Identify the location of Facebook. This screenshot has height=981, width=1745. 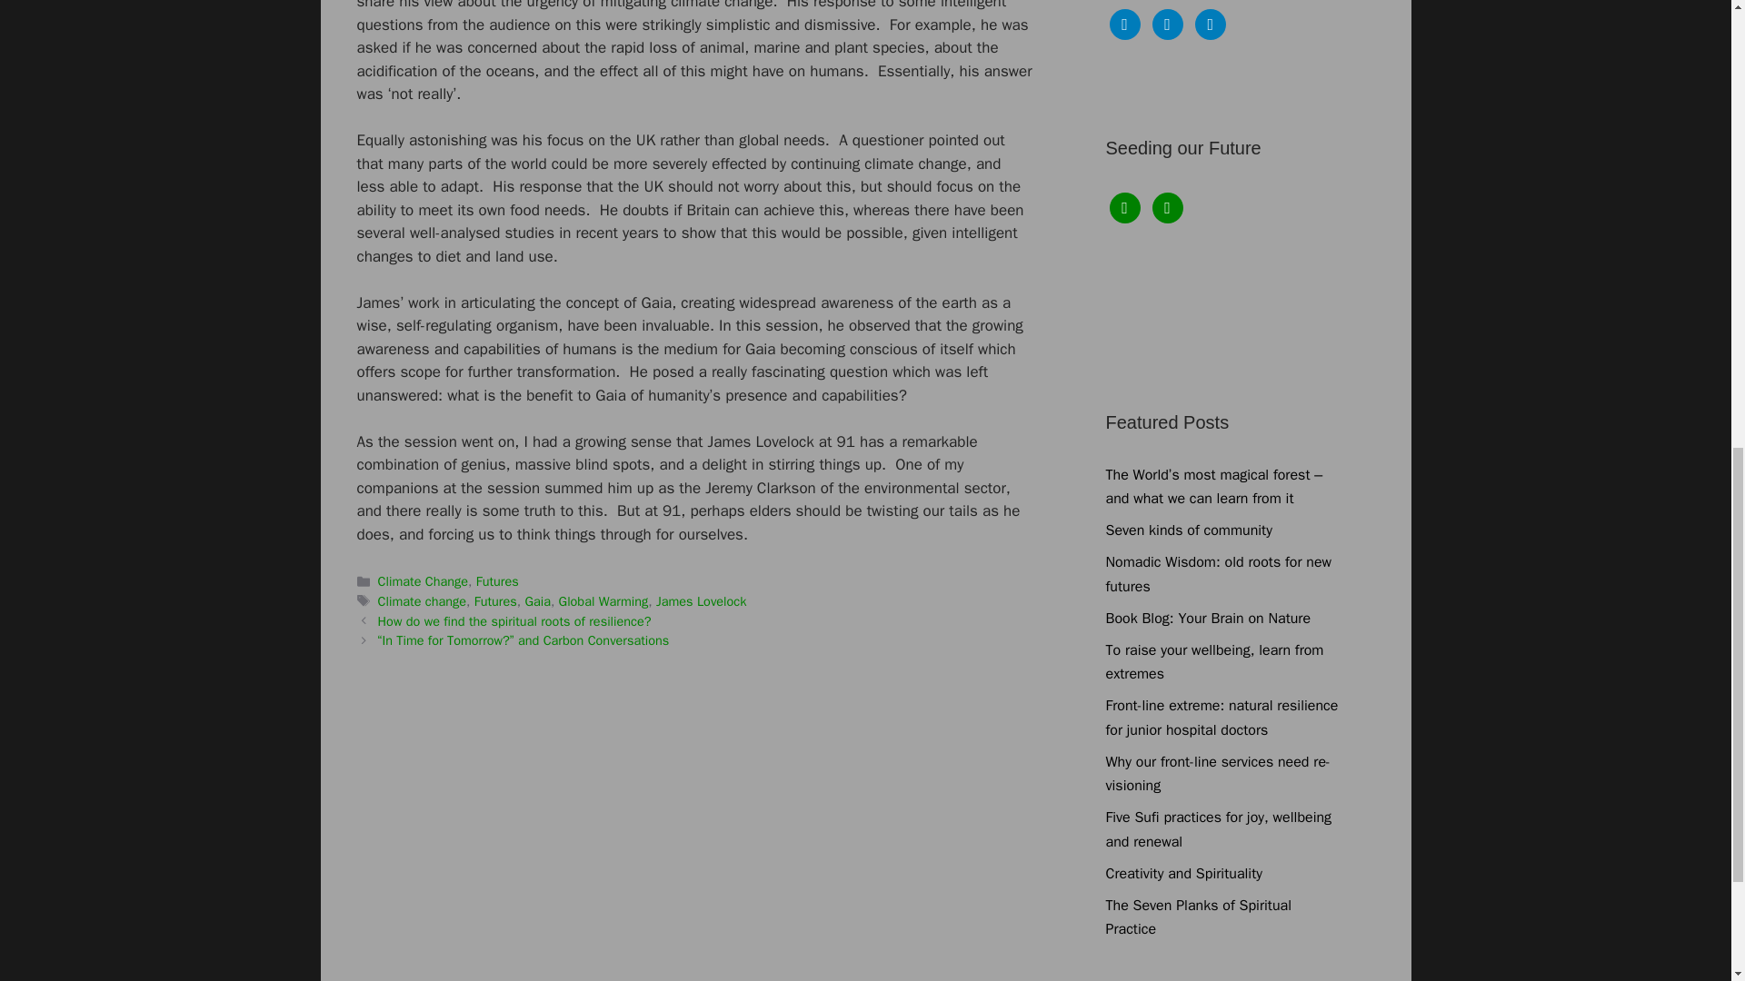
(1123, 24).